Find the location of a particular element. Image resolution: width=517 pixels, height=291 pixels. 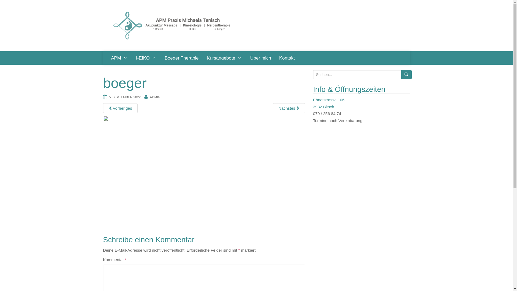

ADMIN is located at coordinates (155, 97).